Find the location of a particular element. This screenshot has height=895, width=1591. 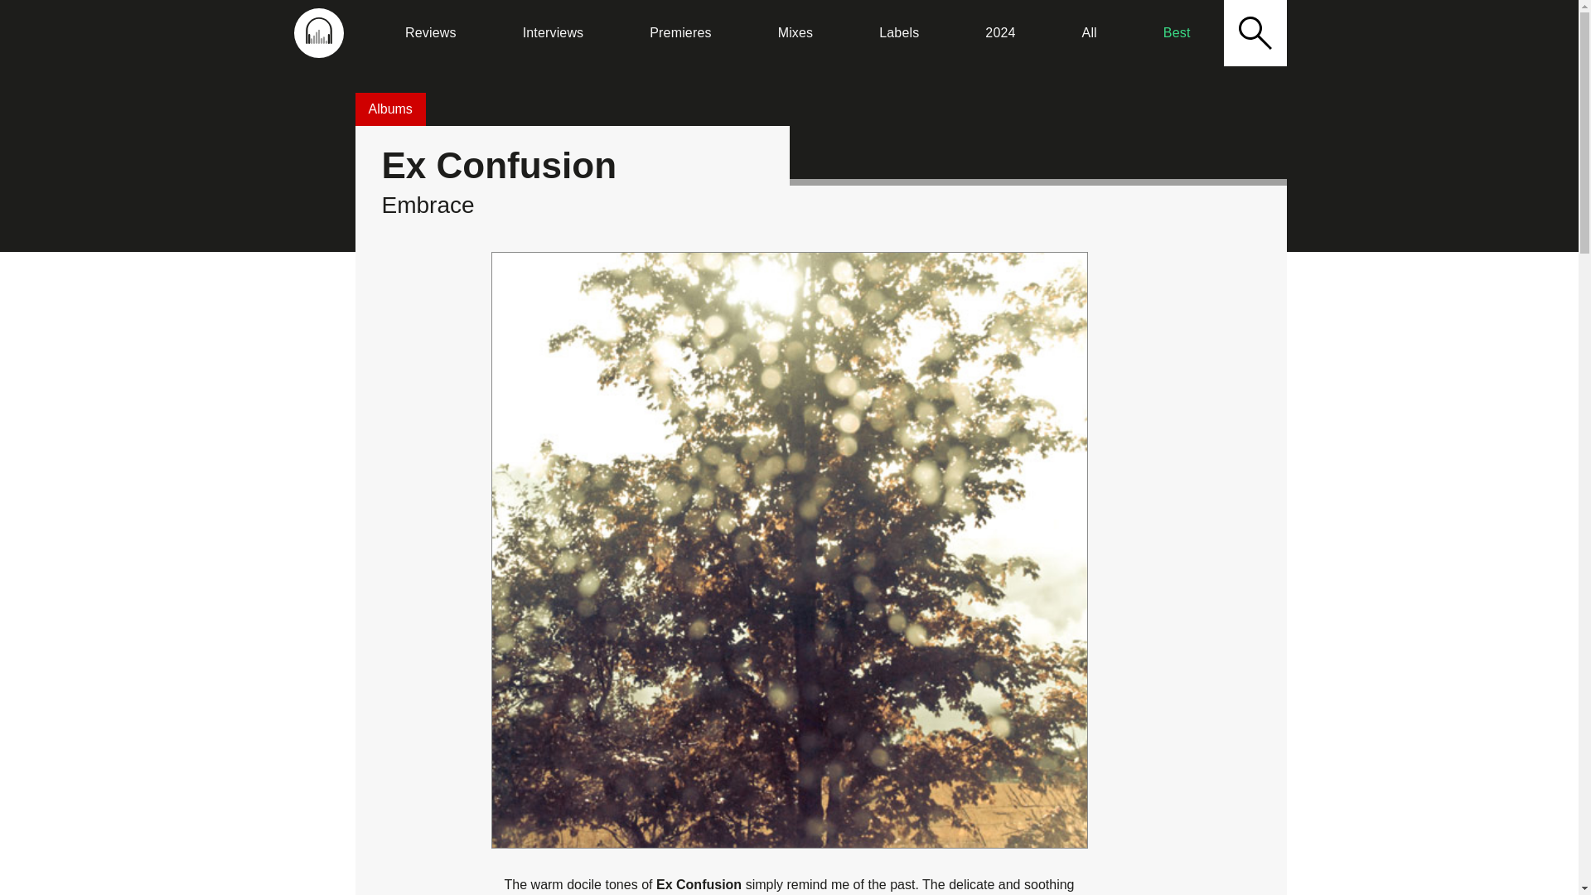

Albums is located at coordinates (389, 109).